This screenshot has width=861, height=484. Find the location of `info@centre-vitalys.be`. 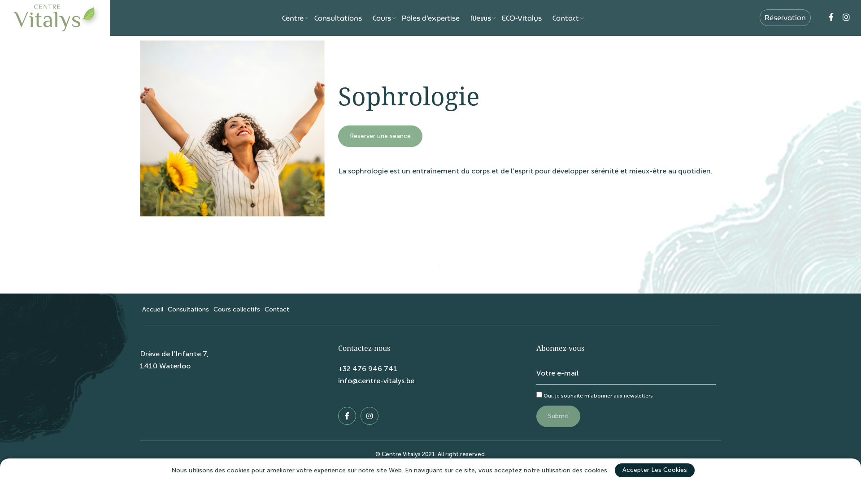

info@centre-vitalys.be is located at coordinates (376, 381).